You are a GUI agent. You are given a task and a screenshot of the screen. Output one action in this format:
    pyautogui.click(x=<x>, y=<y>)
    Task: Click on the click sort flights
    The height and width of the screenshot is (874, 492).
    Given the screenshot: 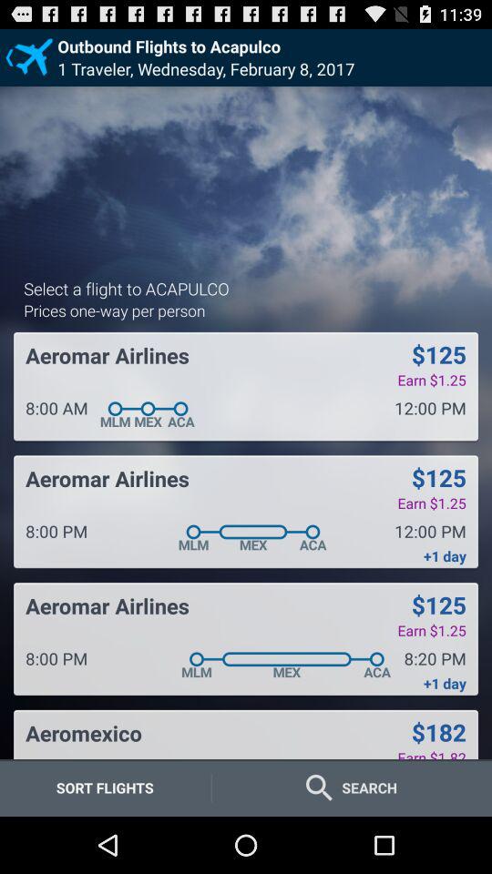 What is the action you would take?
    pyautogui.click(x=105, y=787)
    